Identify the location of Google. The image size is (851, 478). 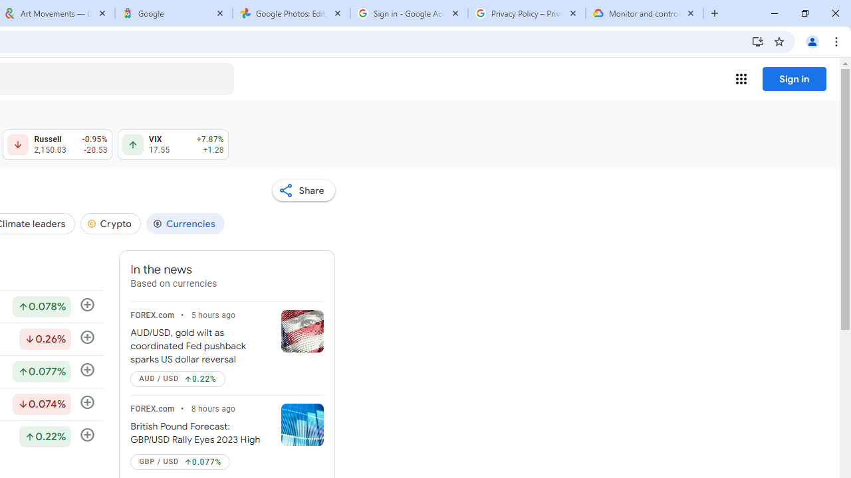
(173, 13).